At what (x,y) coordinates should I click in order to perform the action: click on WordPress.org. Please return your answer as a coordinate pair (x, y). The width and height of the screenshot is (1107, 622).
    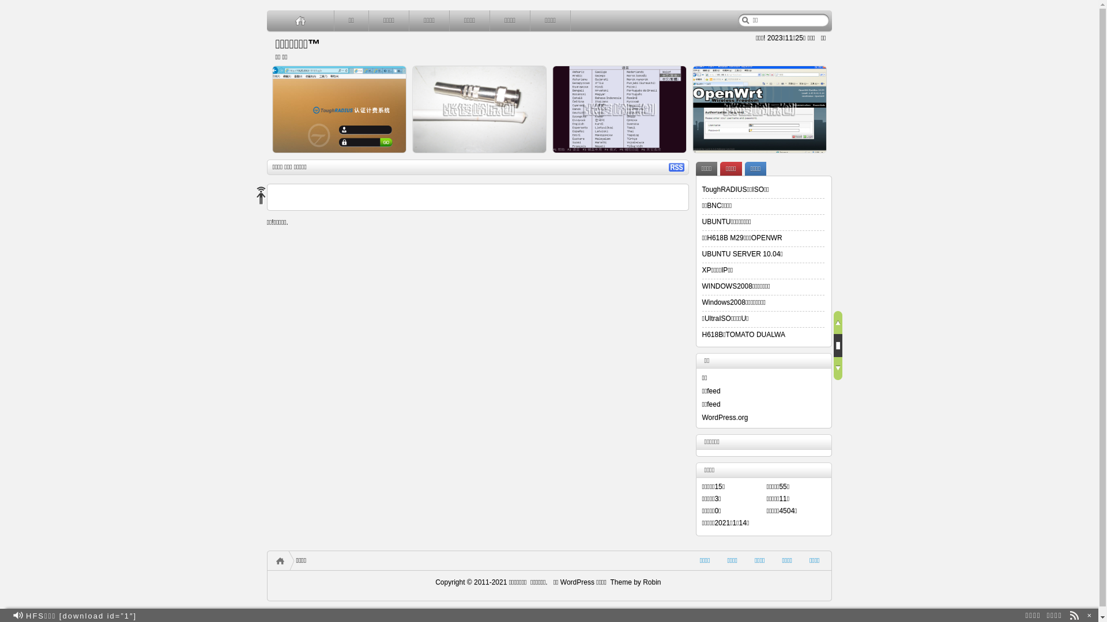
    Looking at the image, I should click on (725, 418).